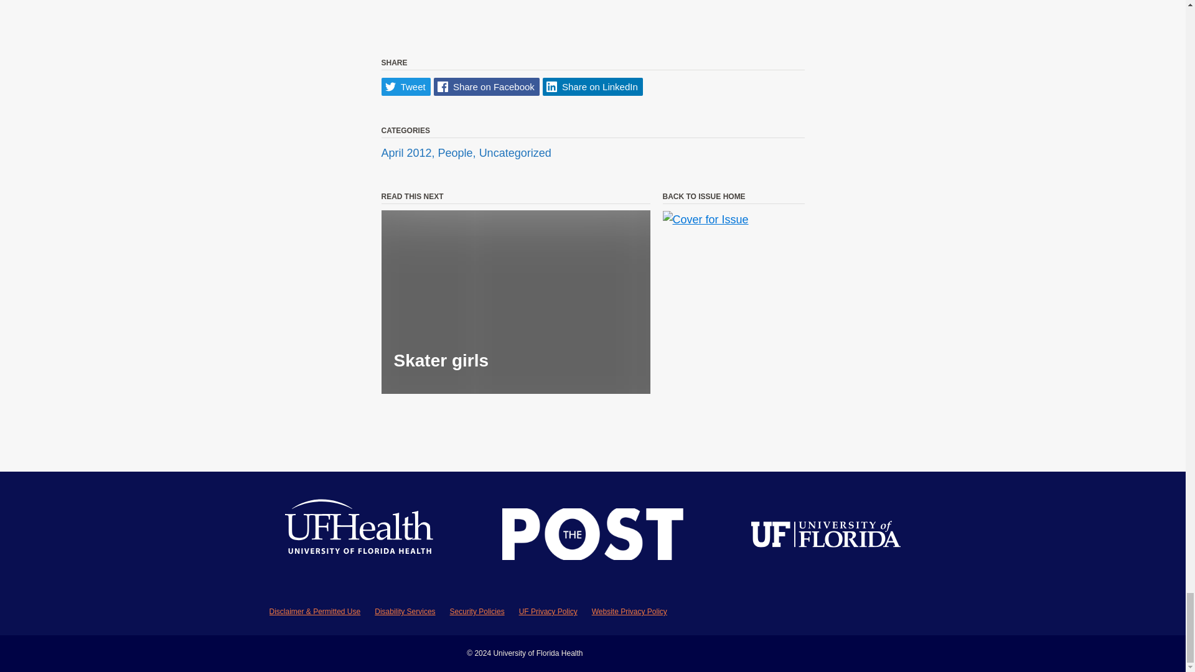 The image size is (1195, 672). I want to click on UF Health, so click(360, 536).